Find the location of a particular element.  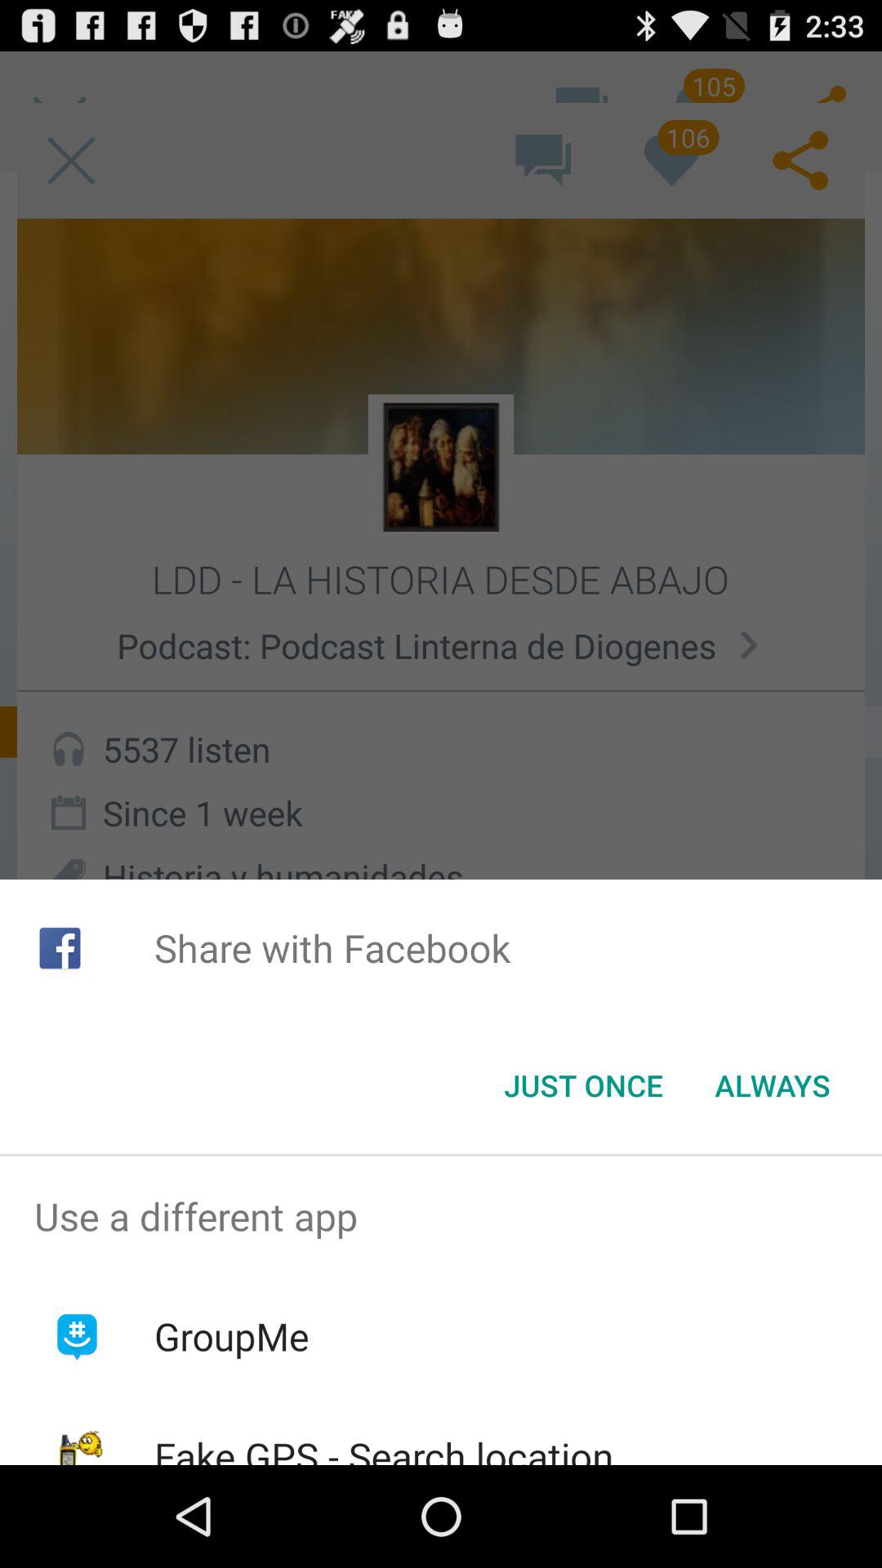

select the icon next to always is located at coordinates (583, 1085).